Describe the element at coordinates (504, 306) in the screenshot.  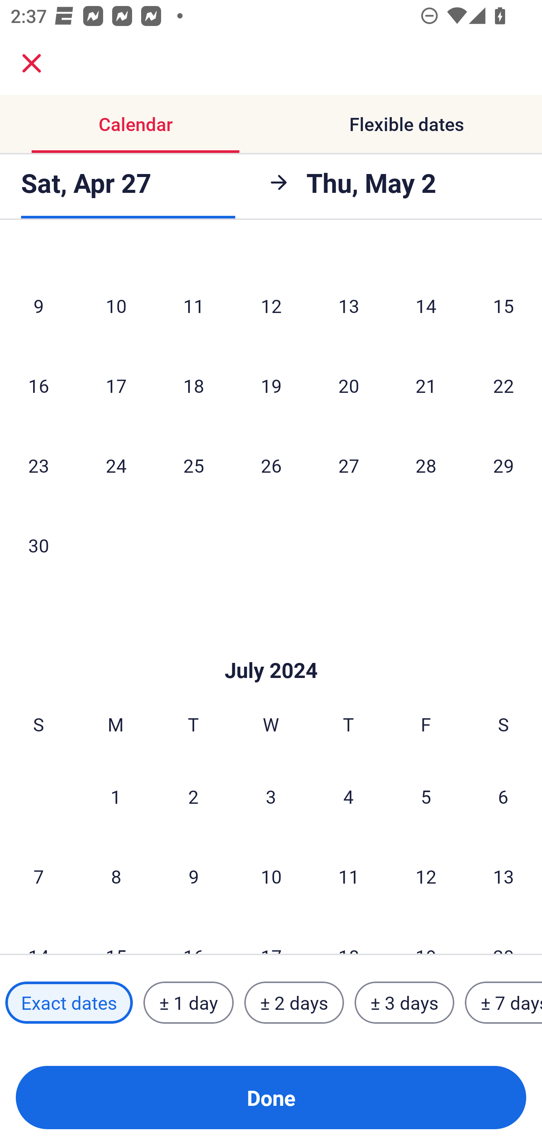
I see `15 Saturday, June 15, 2024` at that location.